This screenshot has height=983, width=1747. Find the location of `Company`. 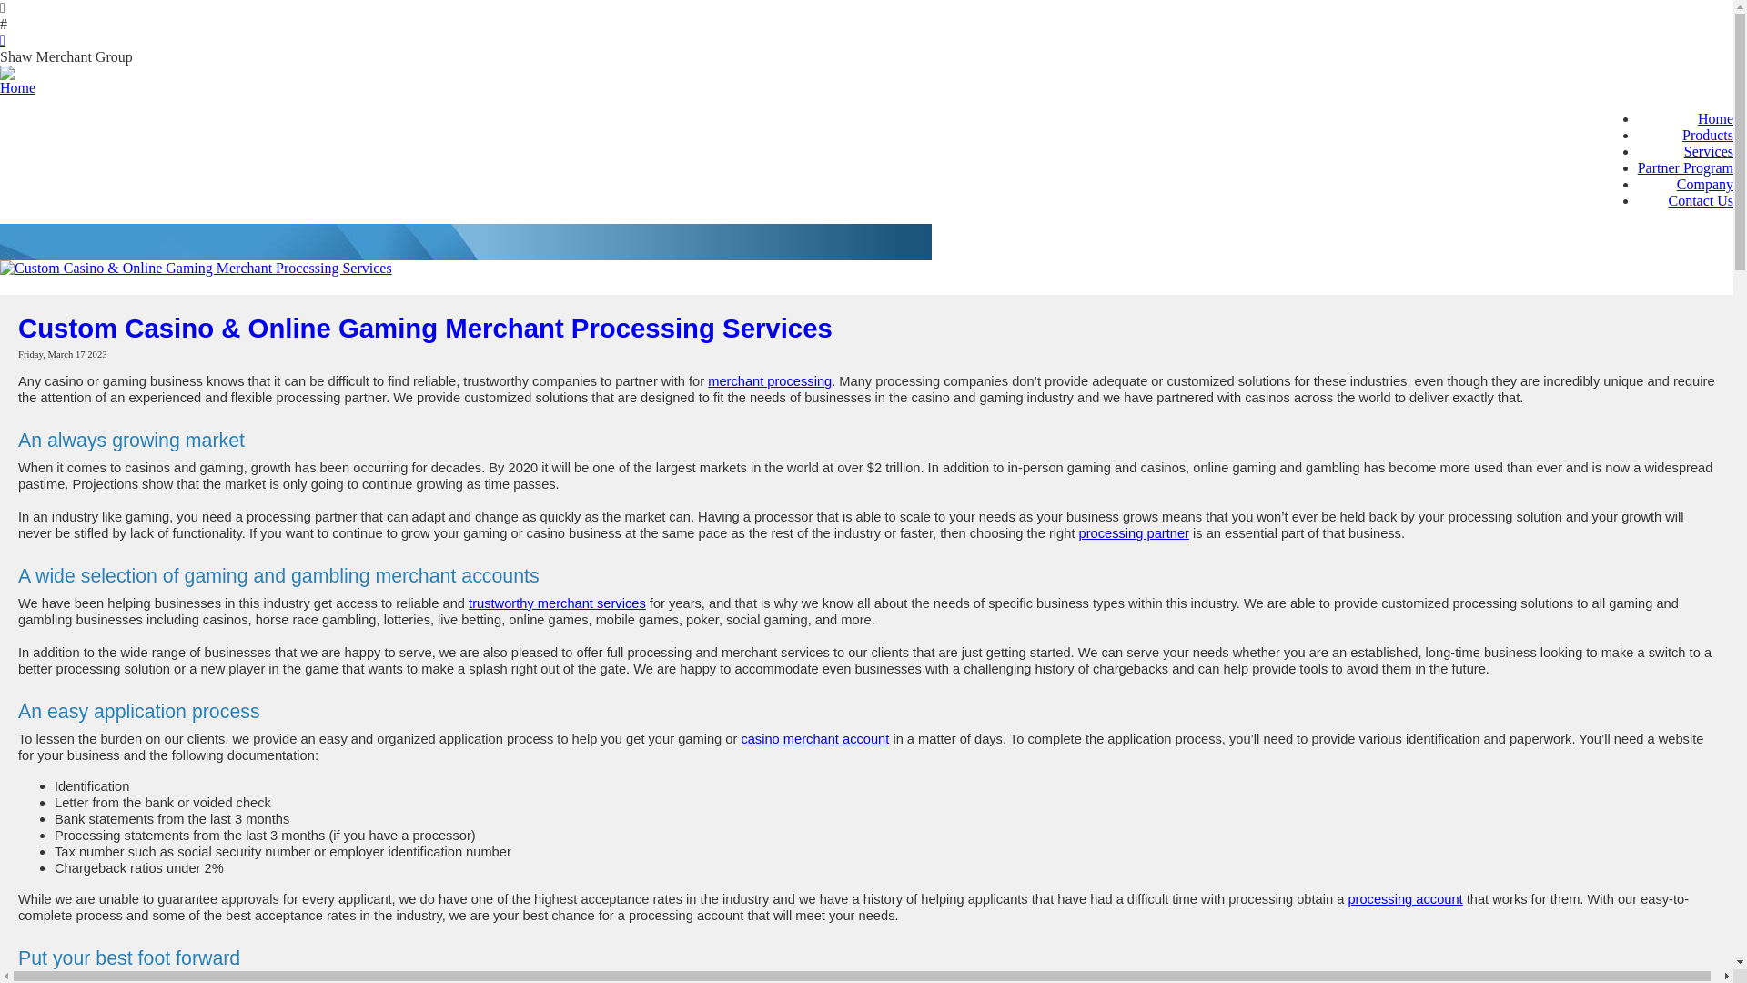

Company is located at coordinates (1705, 184).